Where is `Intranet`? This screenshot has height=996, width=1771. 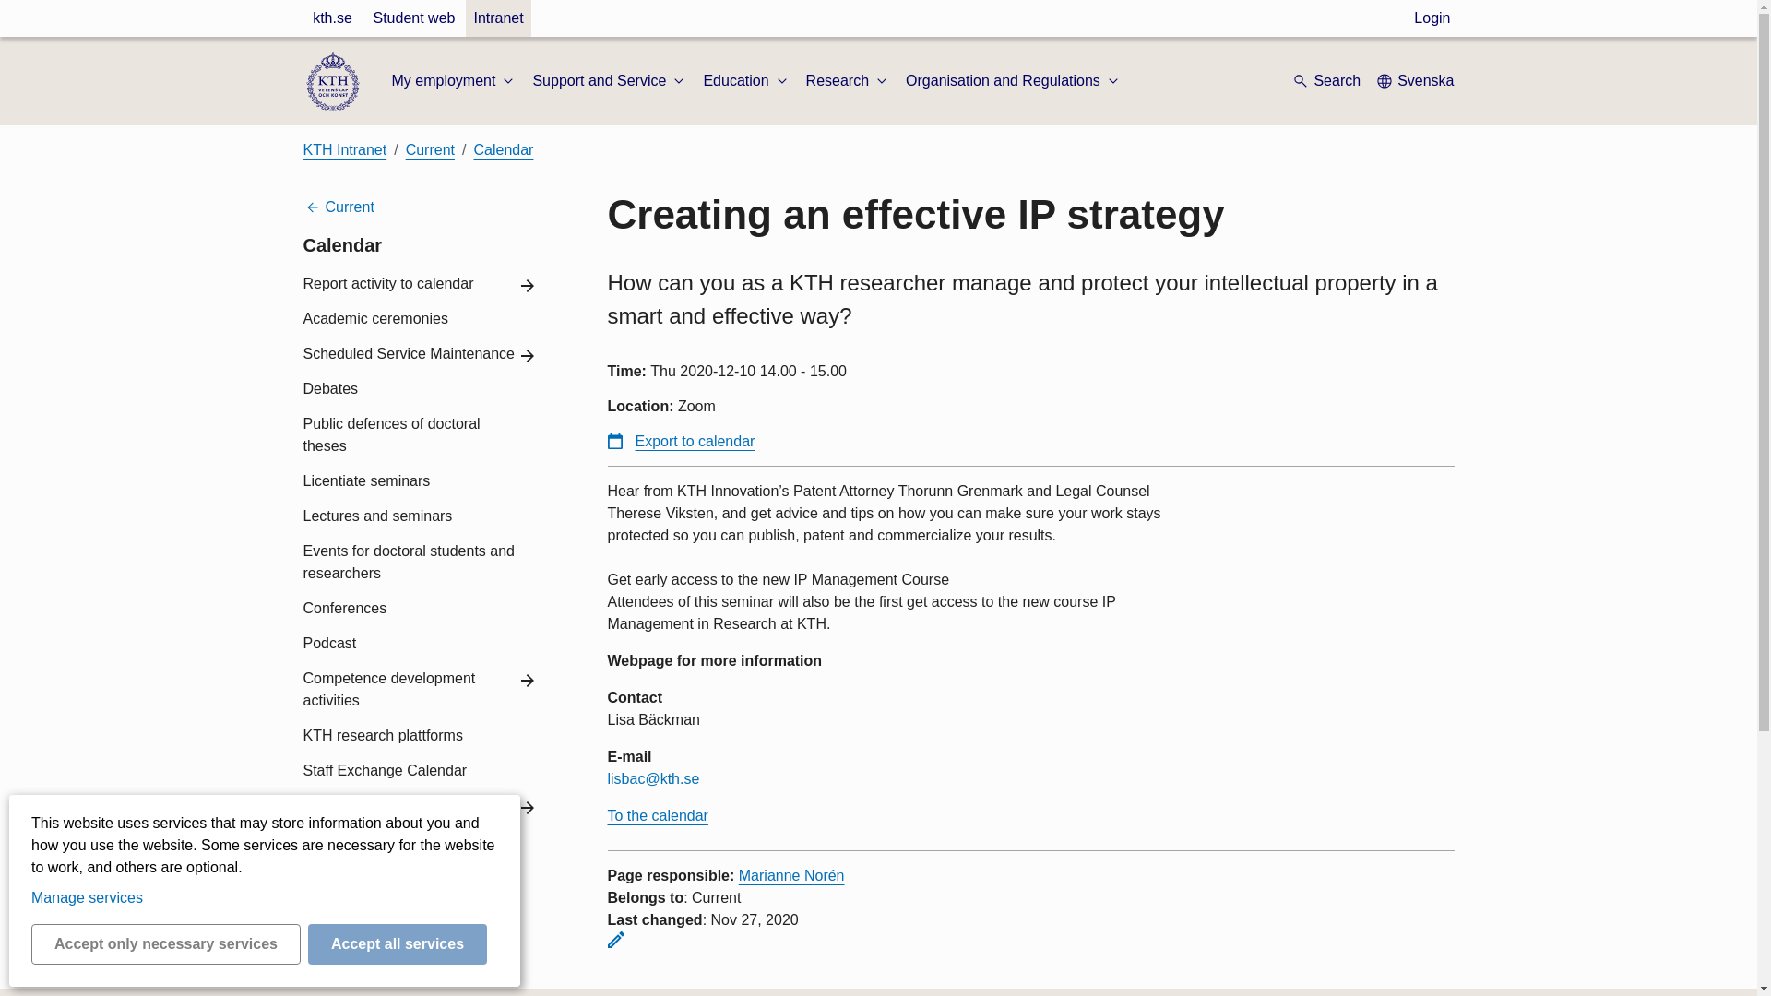 Intranet is located at coordinates (497, 18).